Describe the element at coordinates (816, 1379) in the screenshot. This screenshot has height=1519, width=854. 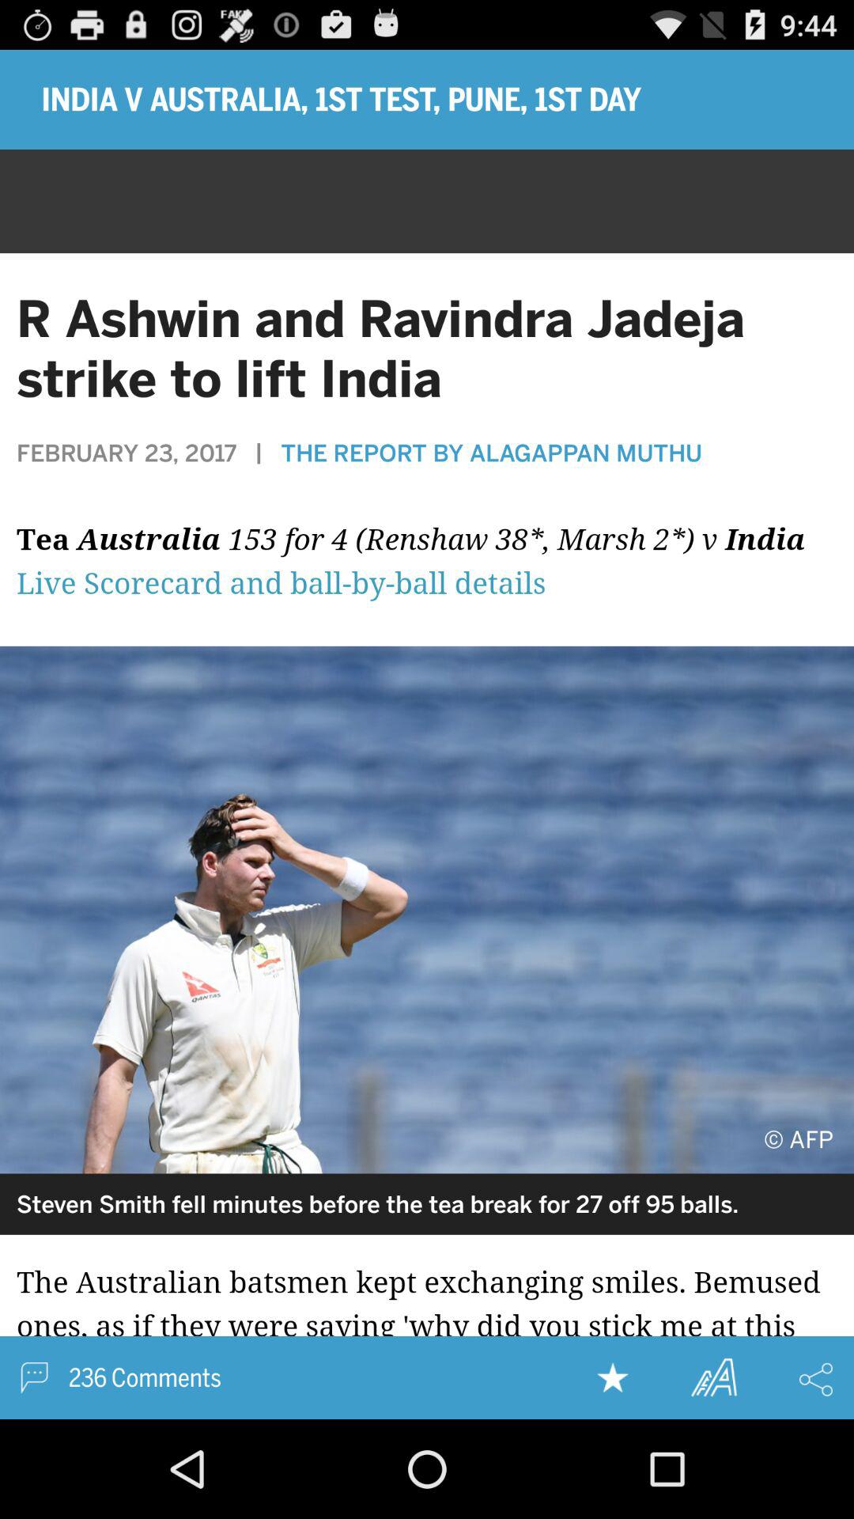
I see `share article` at that location.